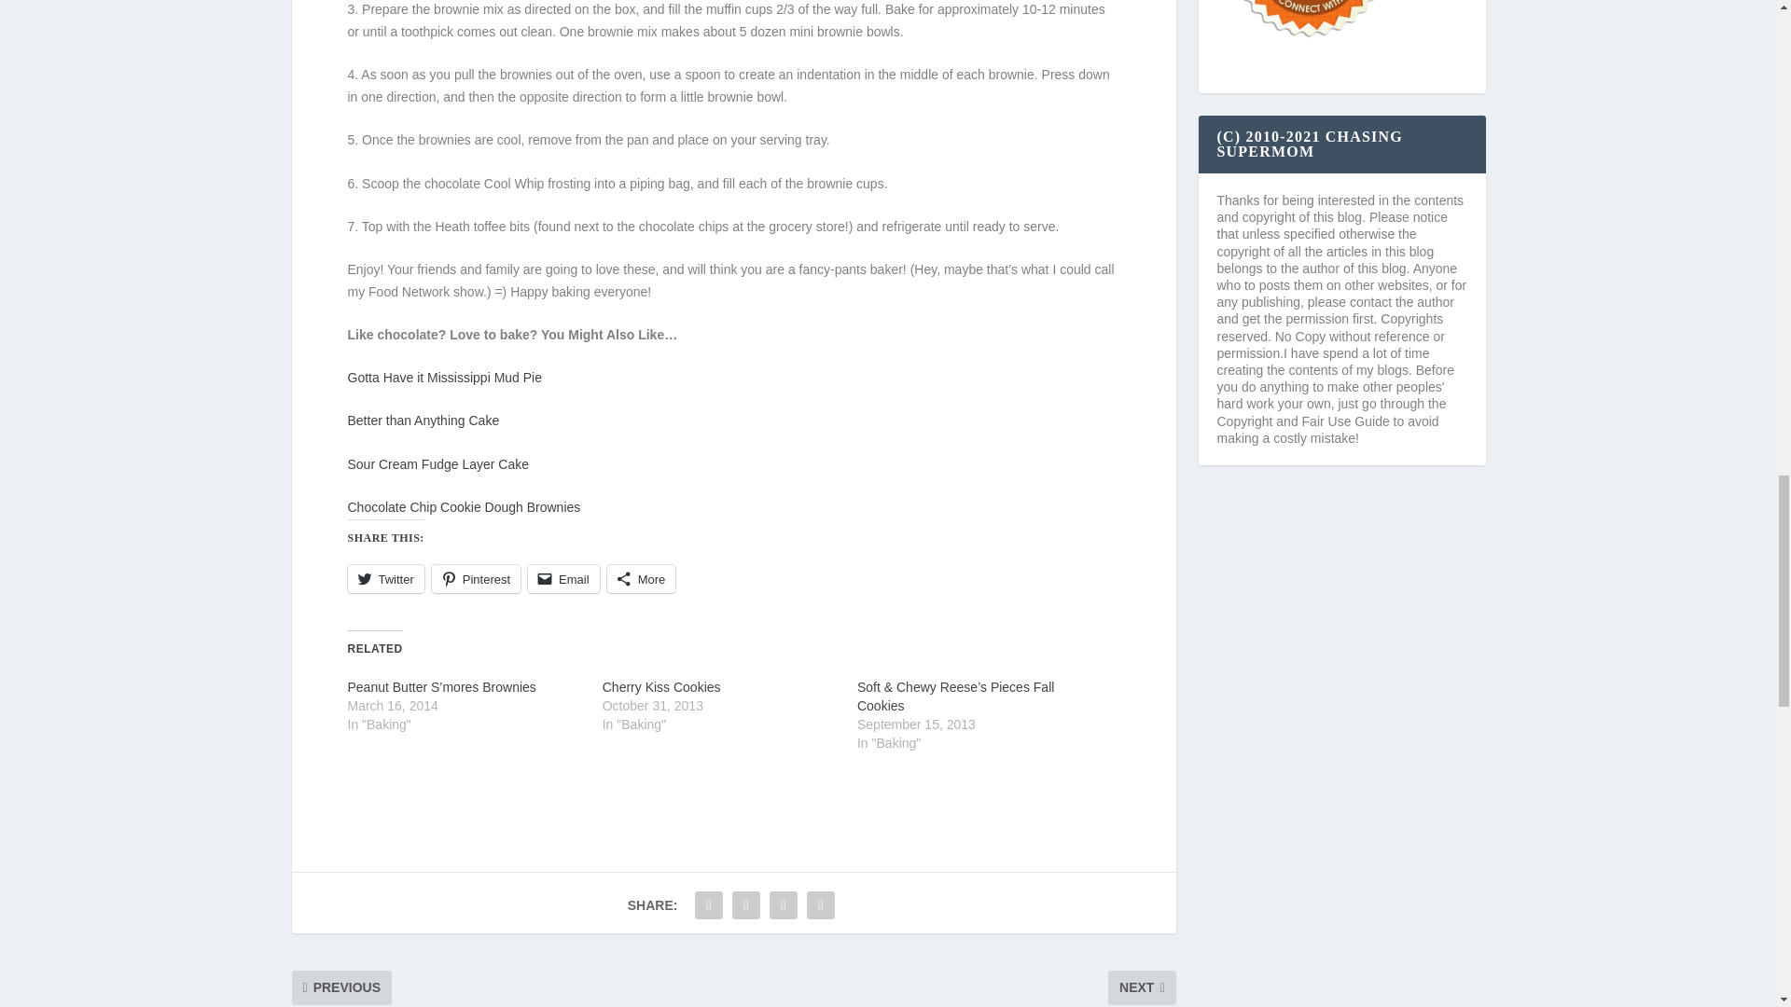  I want to click on Click to share on Twitter, so click(384, 578).